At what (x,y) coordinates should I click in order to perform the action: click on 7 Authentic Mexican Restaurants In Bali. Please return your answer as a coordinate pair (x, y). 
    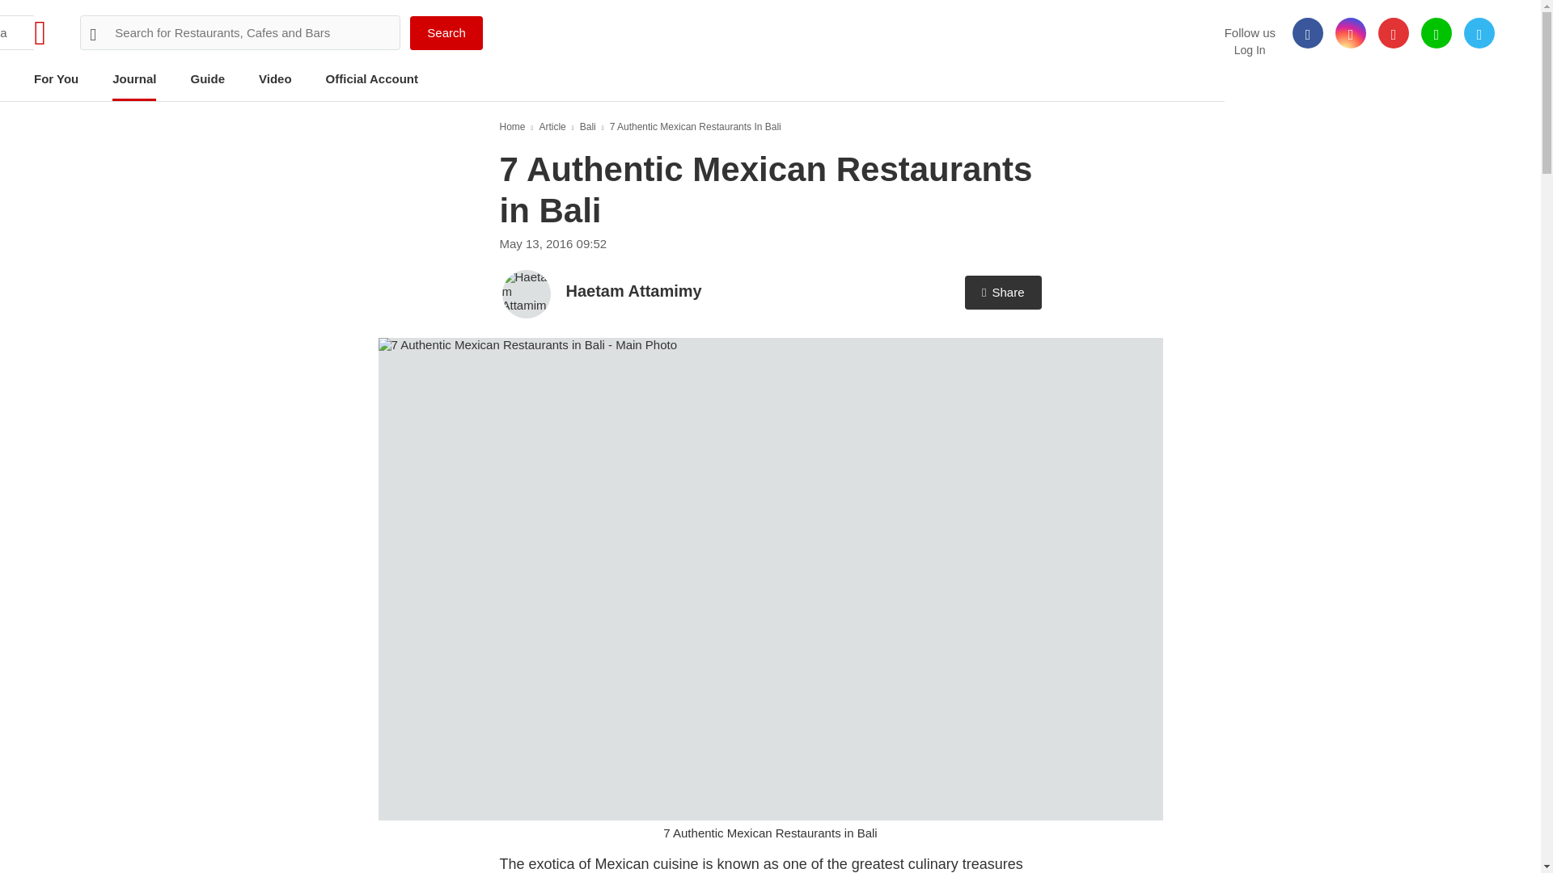
    Looking at the image, I should click on (696, 127).